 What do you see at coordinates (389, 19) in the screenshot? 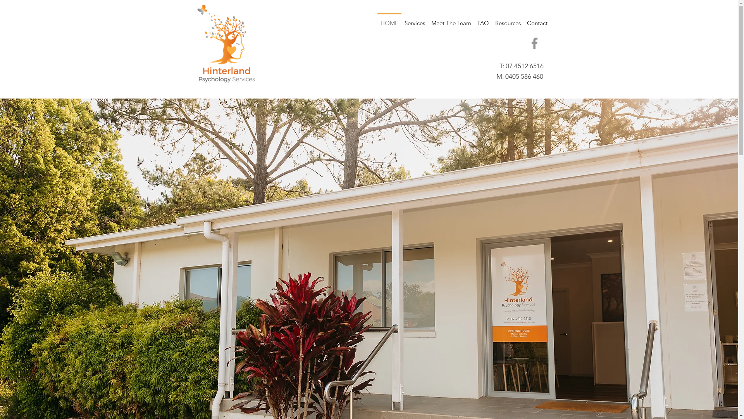
I see `HOME` at bounding box center [389, 19].